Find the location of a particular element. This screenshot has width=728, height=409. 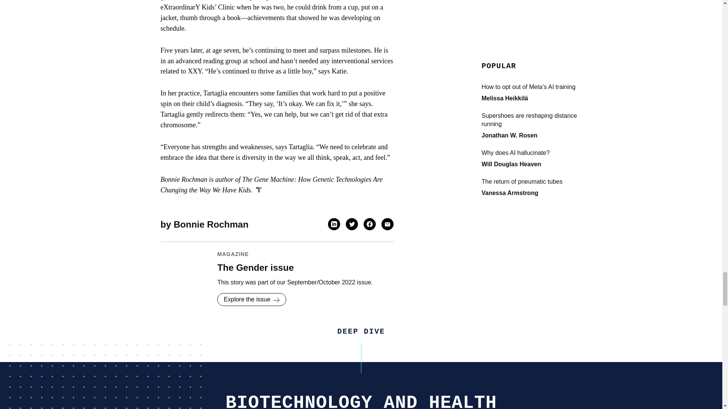

Bonnie Rochman is located at coordinates (211, 224).